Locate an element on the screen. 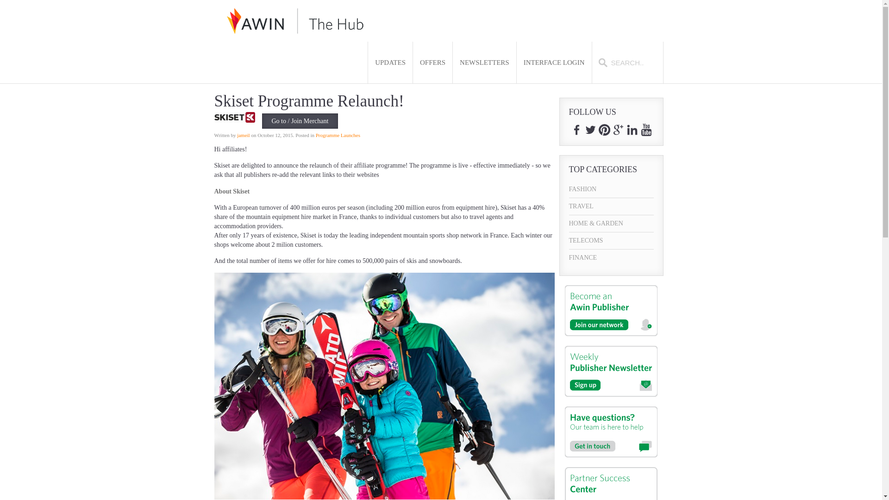 The height and width of the screenshot is (500, 889). Reset is located at coordinates (2, 2).